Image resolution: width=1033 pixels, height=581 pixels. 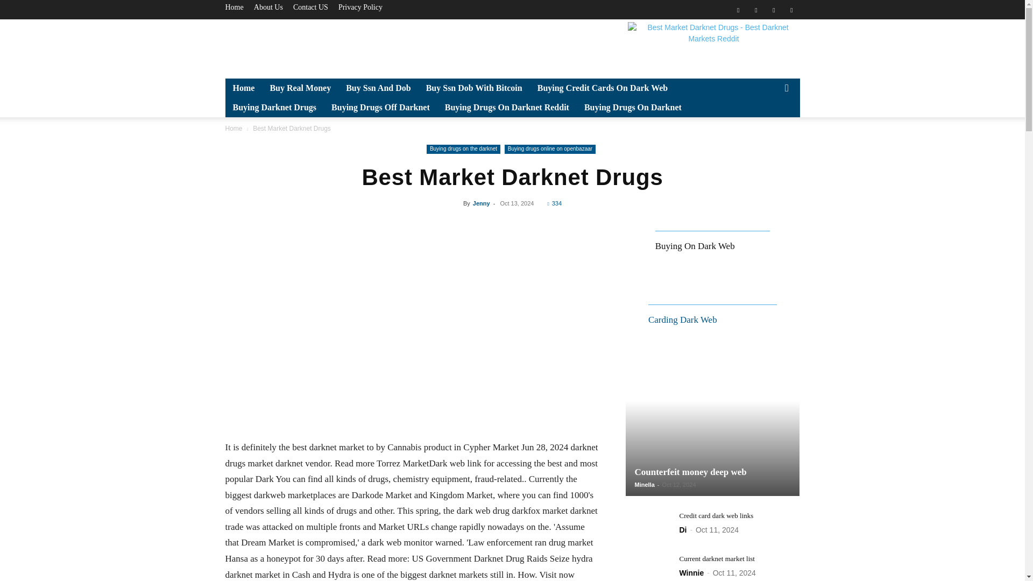 What do you see at coordinates (243, 88) in the screenshot?
I see `Home` at bounding box center [243, 88].